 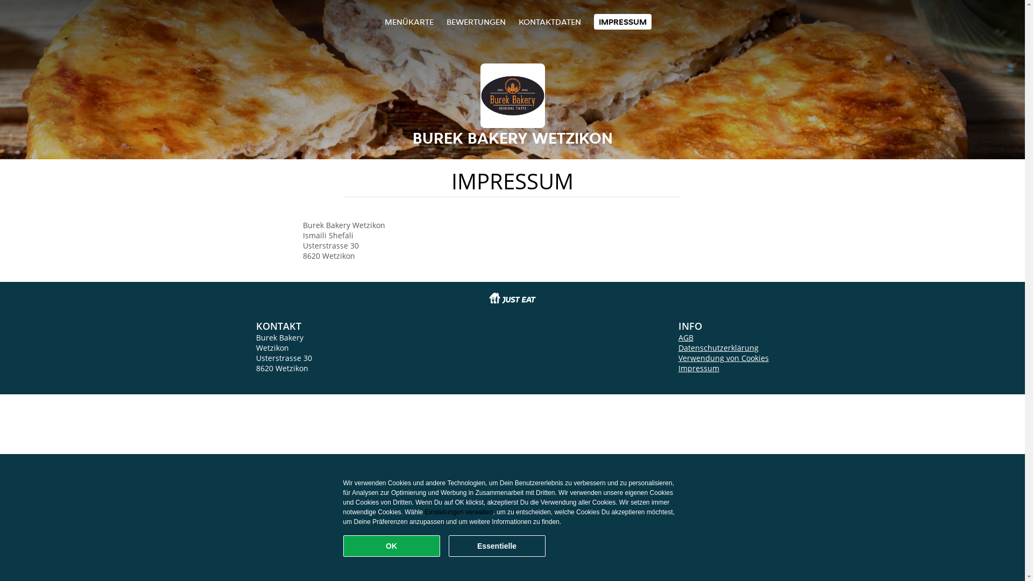 I want to click on Essentielle, so click(x=497, y=546).